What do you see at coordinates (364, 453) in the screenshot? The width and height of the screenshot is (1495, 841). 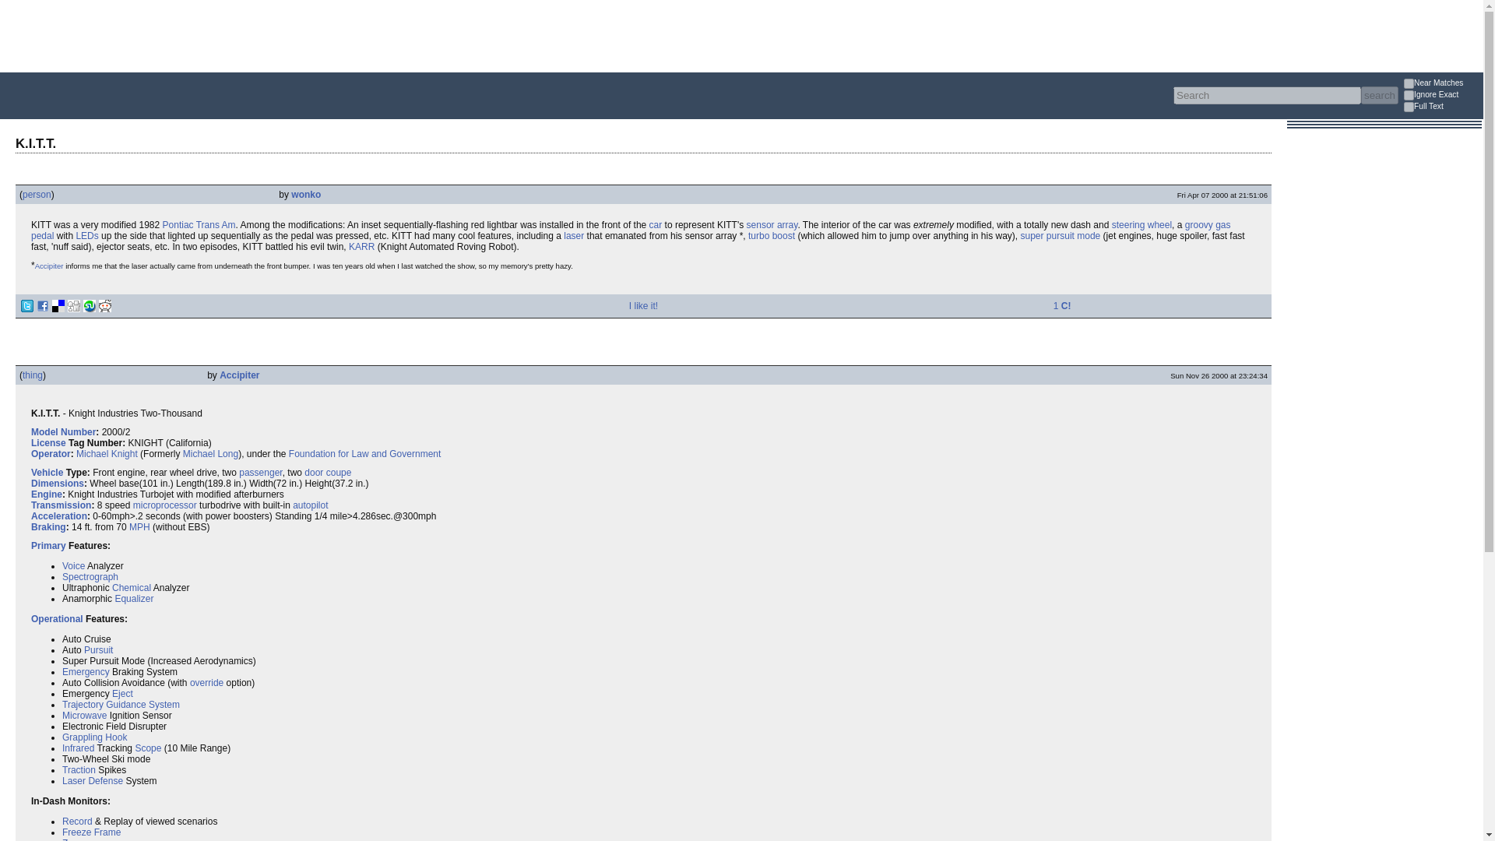 I see `Foundation for Law and Government` at bounding box center [364, 453].